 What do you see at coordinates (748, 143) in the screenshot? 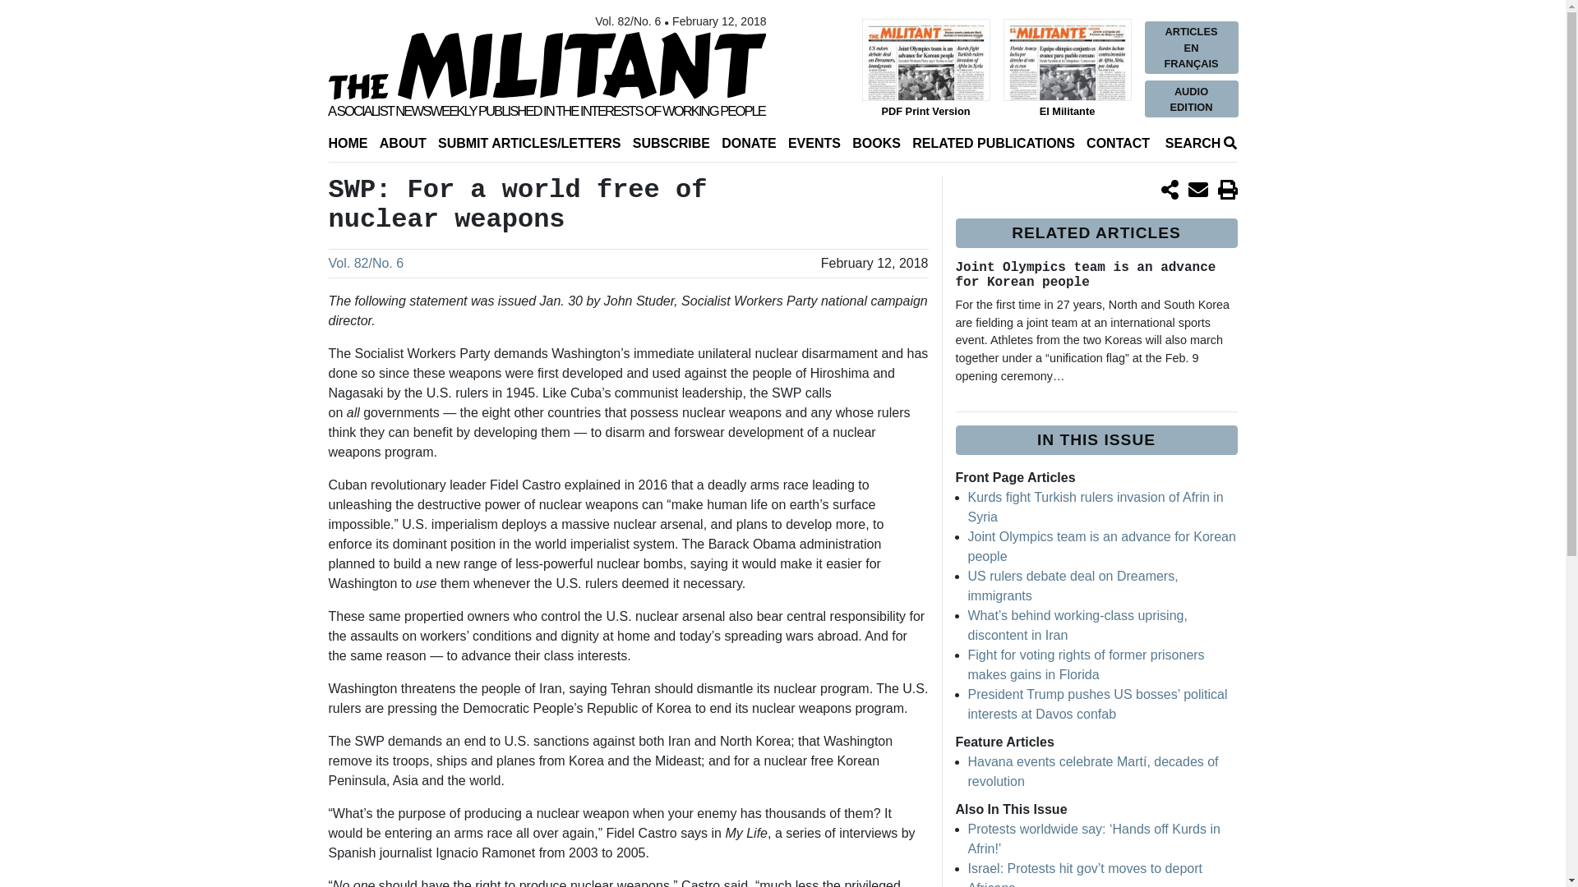
I see `DONATE` at bounding box center [748, 143].